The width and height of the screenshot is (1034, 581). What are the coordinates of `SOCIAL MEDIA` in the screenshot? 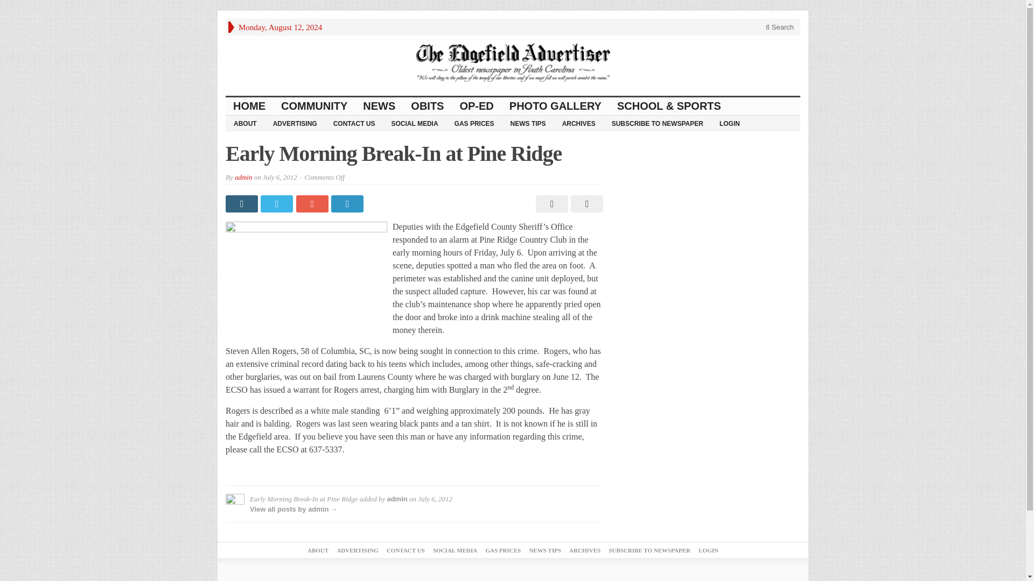 It's located at (455, 550).